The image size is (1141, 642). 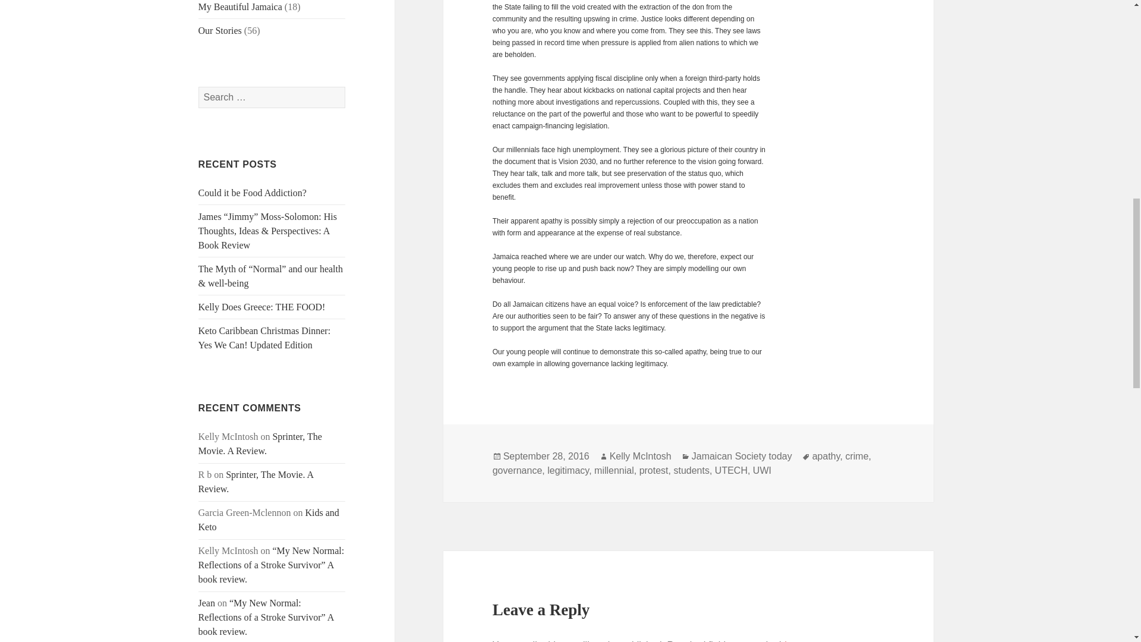 What do you see at coordinates (264, 338) in the screenshot?
I see `Keto Caribbean Christmas Dinner: Yes We Can! Updated Edition` at bounding box center [264, 338].